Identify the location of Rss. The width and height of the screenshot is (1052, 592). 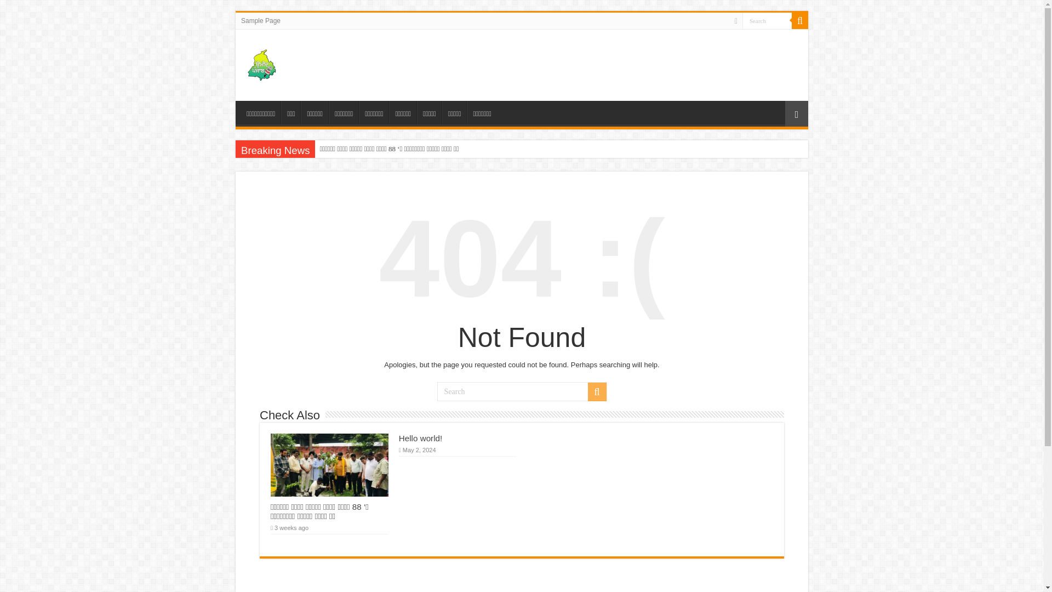
(735, 21).